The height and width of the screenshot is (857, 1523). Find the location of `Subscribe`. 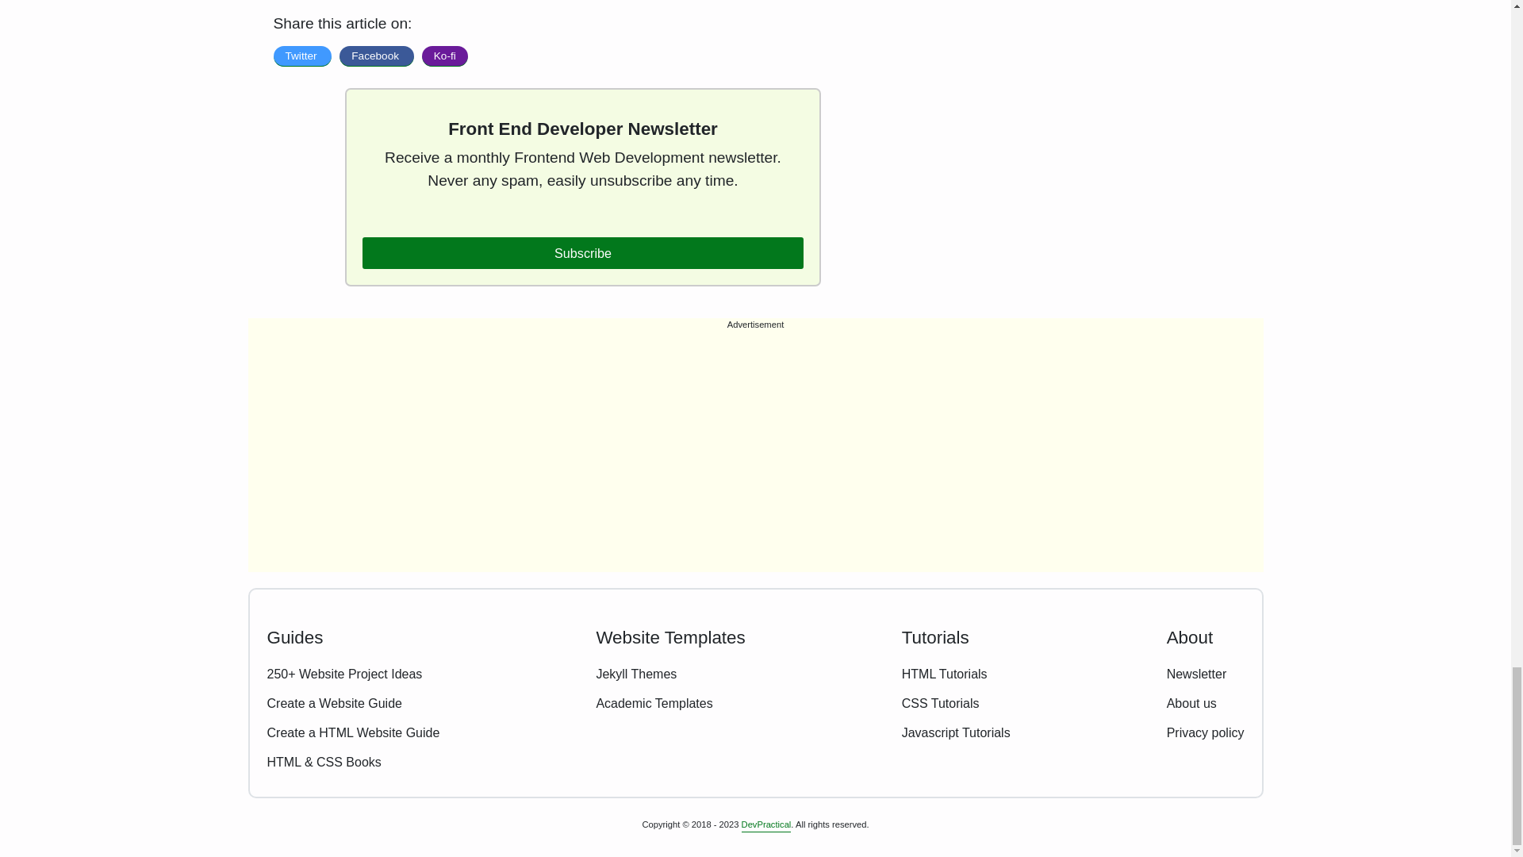

Subscribe is located at coordinates (582, 253).